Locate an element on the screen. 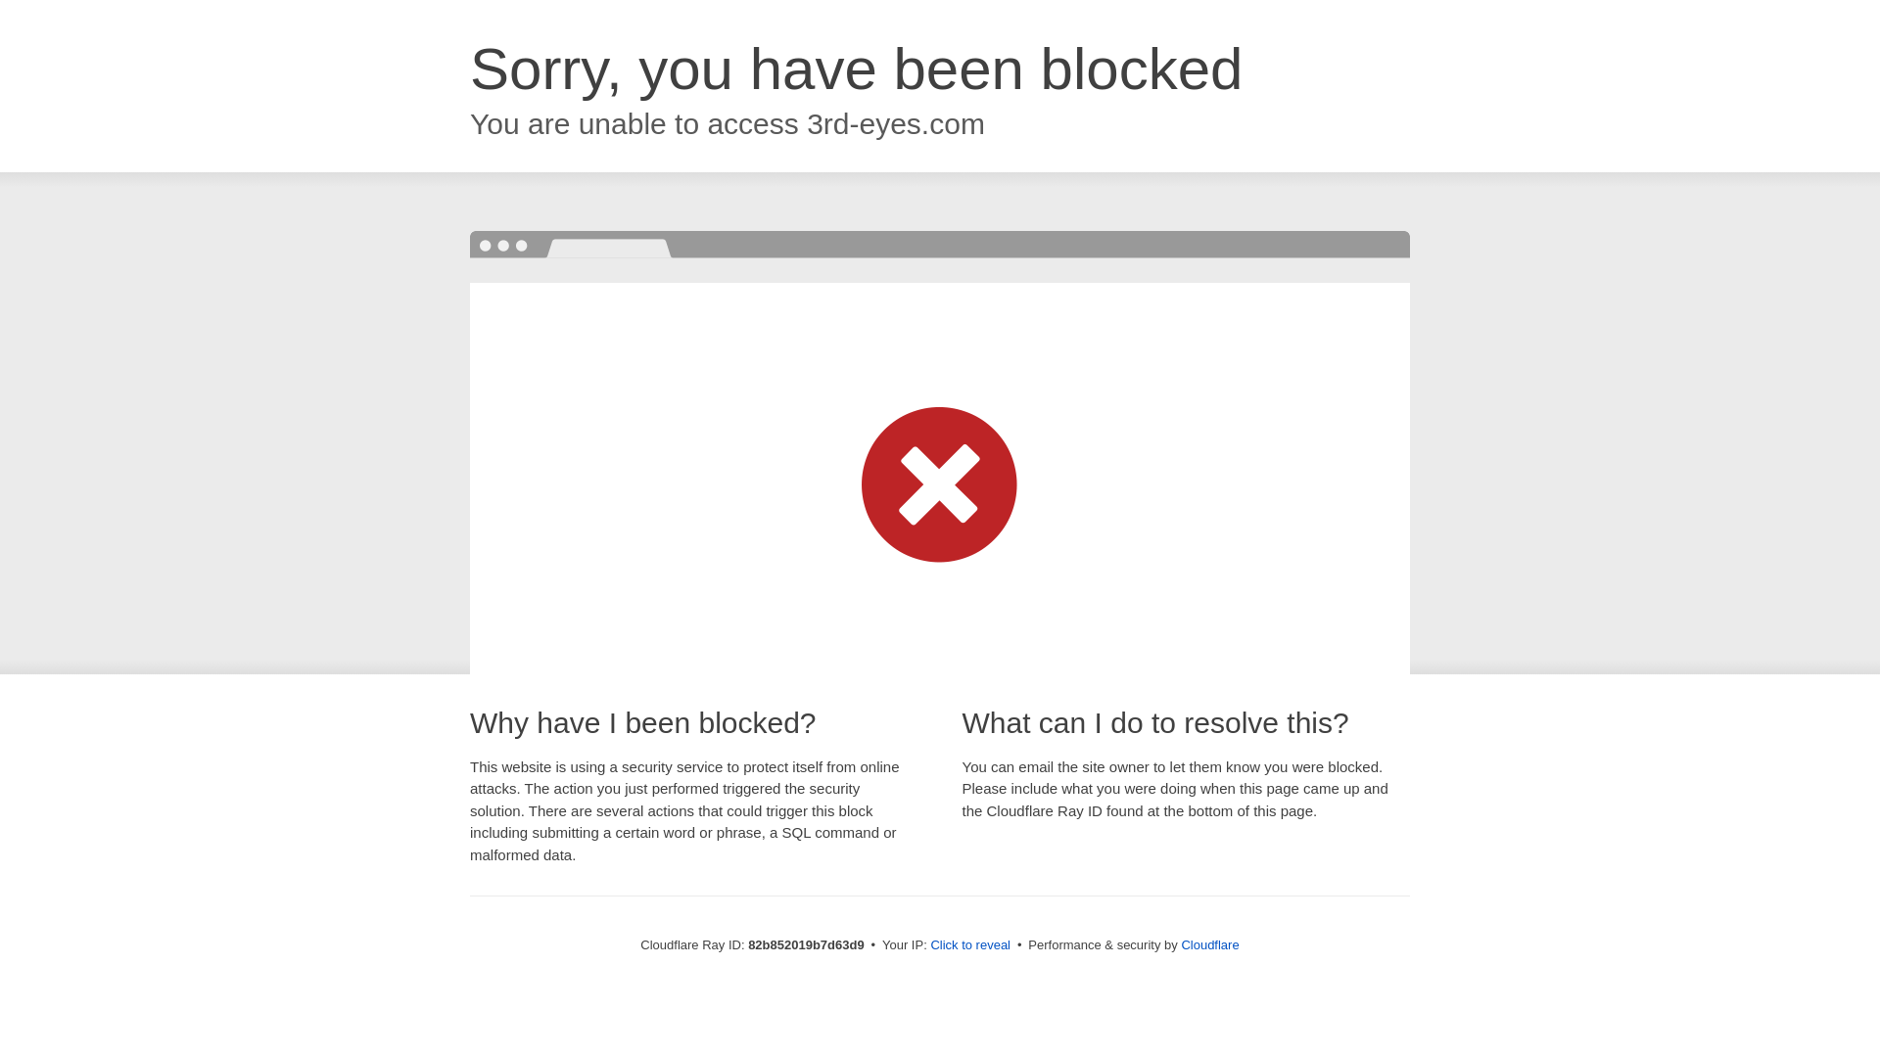  Click to reveal is located at coordinates (970, 945).